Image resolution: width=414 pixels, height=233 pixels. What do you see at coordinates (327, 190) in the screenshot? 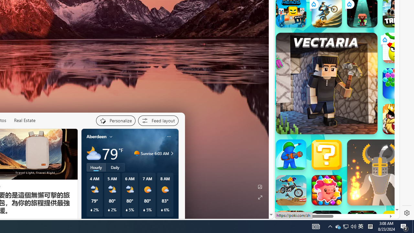
I see `Match Arena Match Arena` at bounding box center [327, 190].